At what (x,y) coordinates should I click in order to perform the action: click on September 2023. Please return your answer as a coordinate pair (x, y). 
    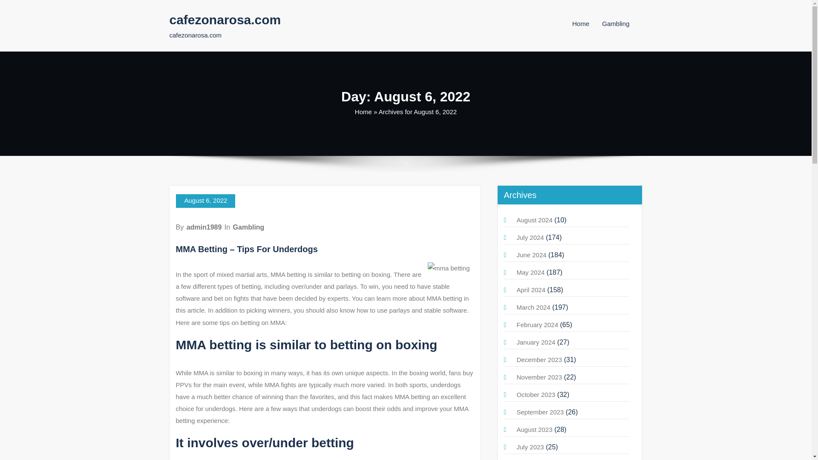
    Looking at the image, I should click on (539, 412).